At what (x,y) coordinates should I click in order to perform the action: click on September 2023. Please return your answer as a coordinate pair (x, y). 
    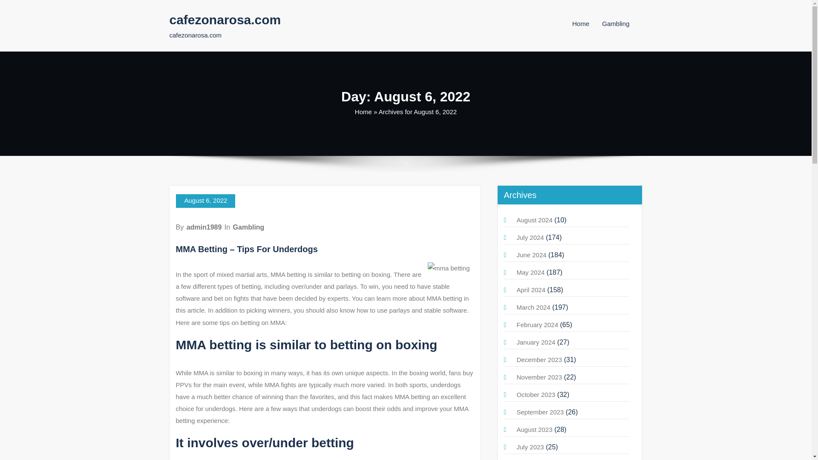
    Looking at the image, I should click on (539, 412).